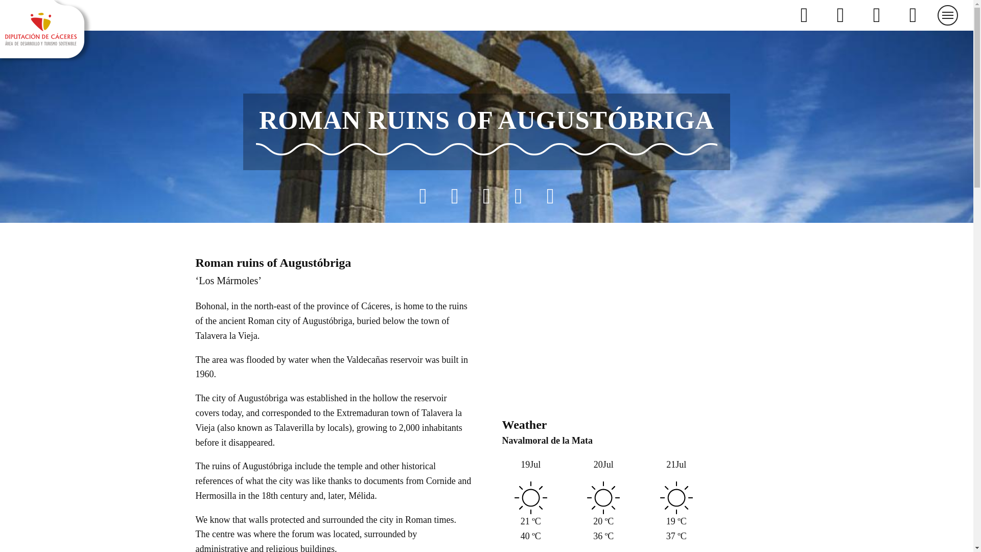 This screenshot has height=552, width=981. I want to click on Menu, so click(948, 15).